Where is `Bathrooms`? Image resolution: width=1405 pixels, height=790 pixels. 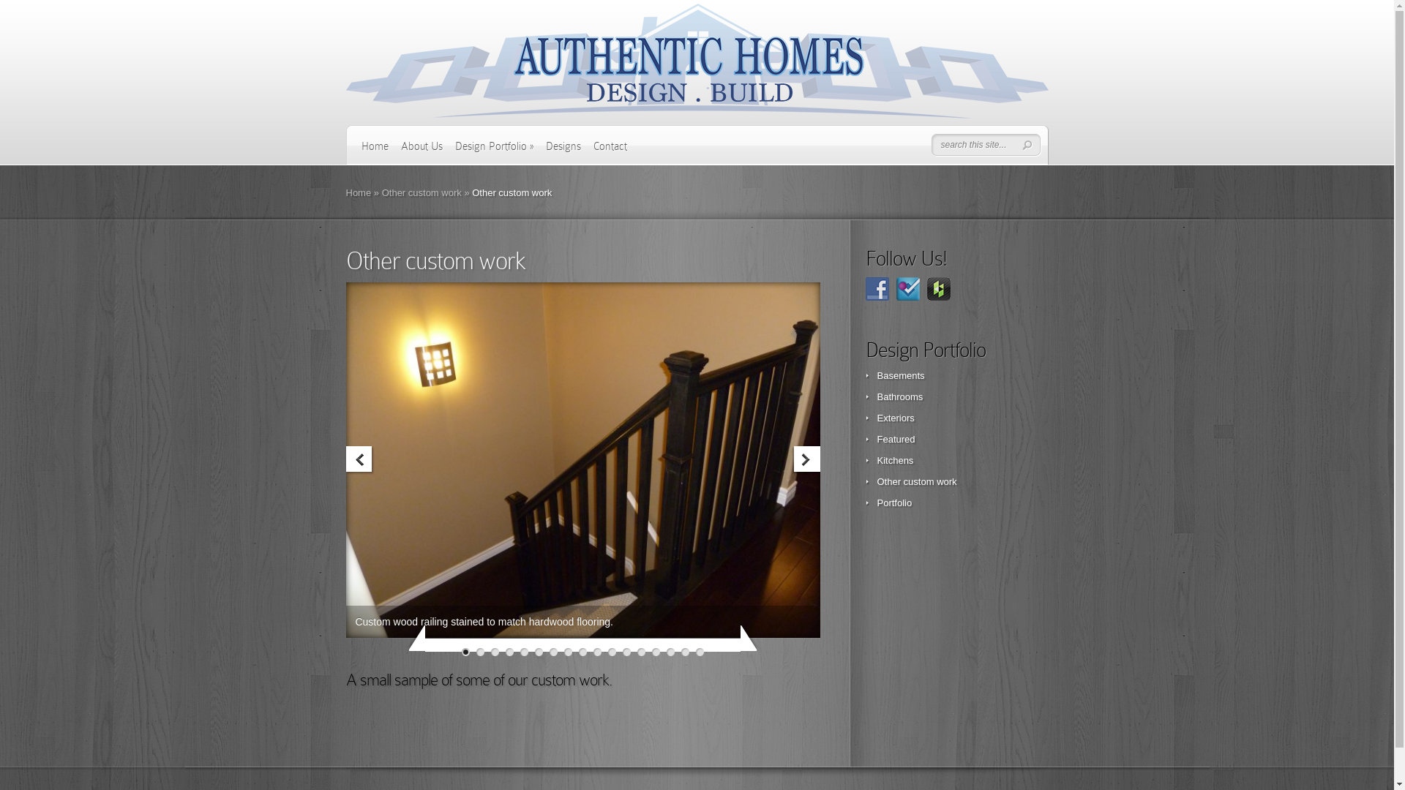
Bathrooms is located at coordinates (900, 396).